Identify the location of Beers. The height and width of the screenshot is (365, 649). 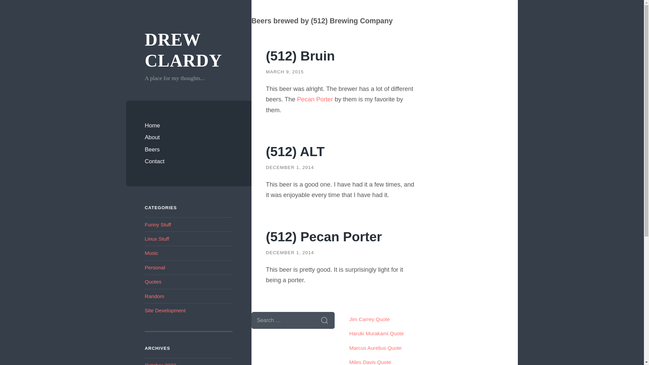
(189, 150).